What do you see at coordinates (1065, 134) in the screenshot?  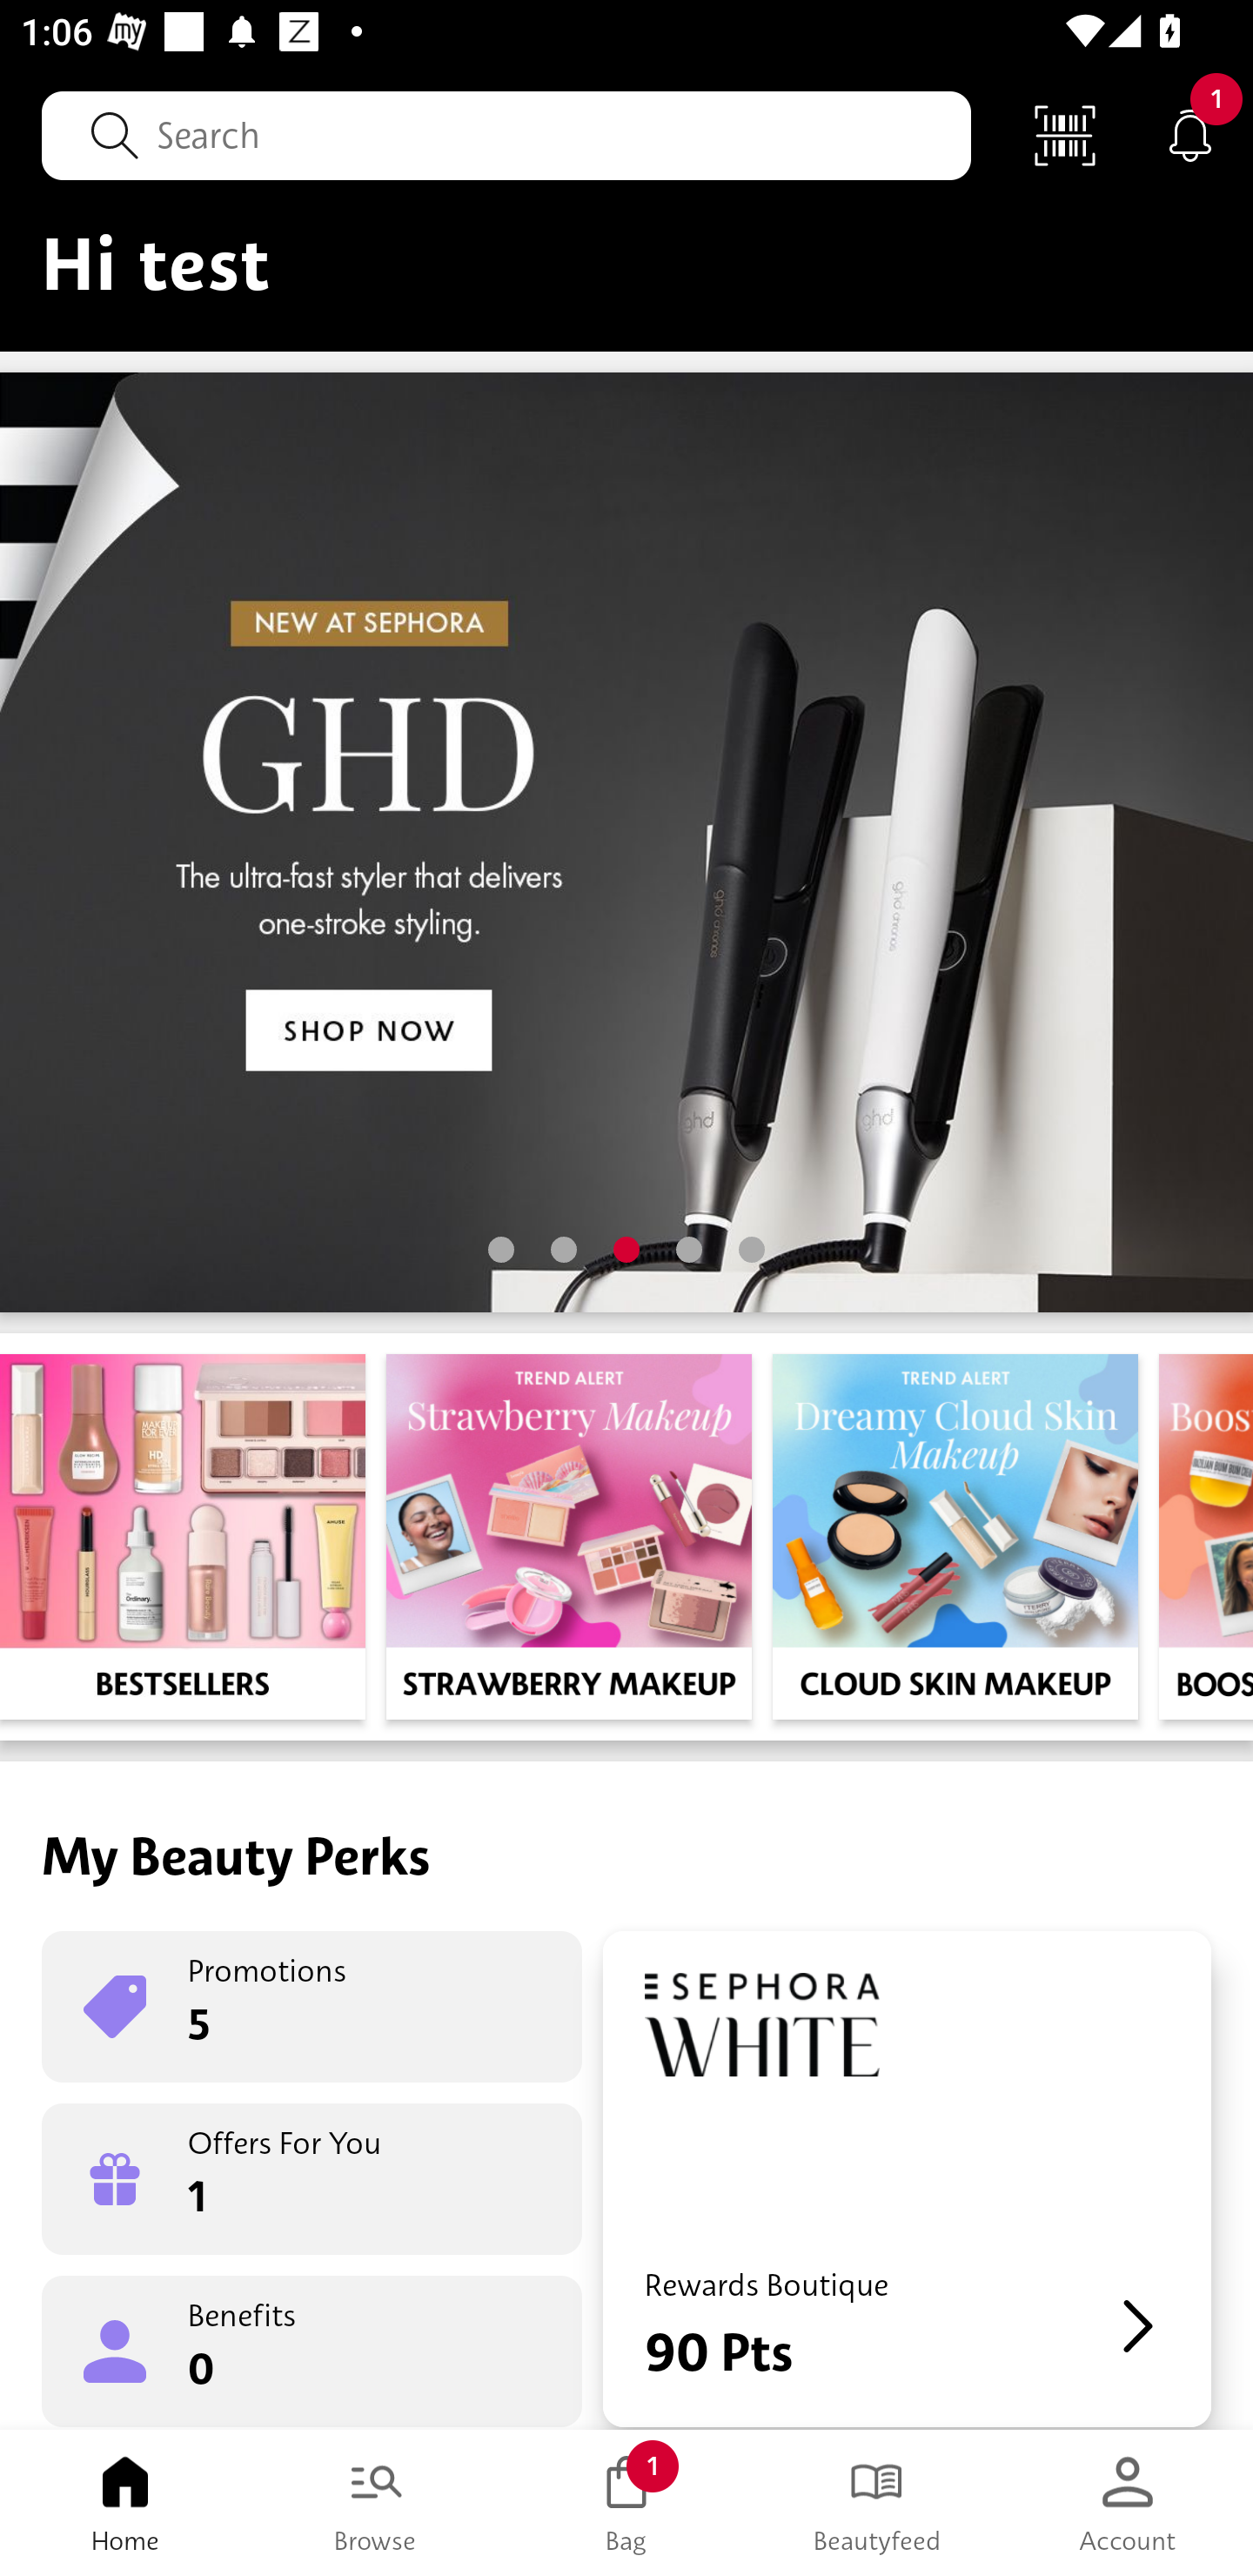 I see `Scan Code` at bounding box center [1065, 134].